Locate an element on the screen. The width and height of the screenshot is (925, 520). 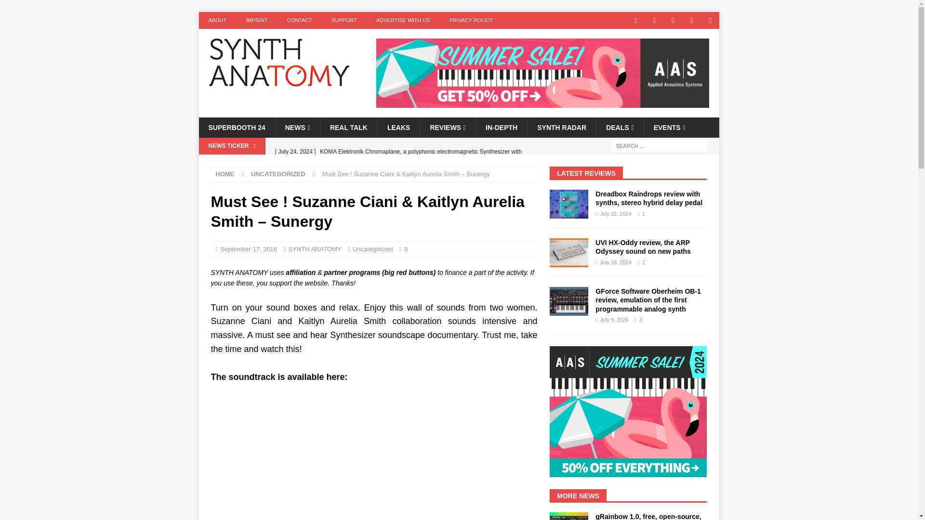
IMPRINT is located at coordinates (256, 20).